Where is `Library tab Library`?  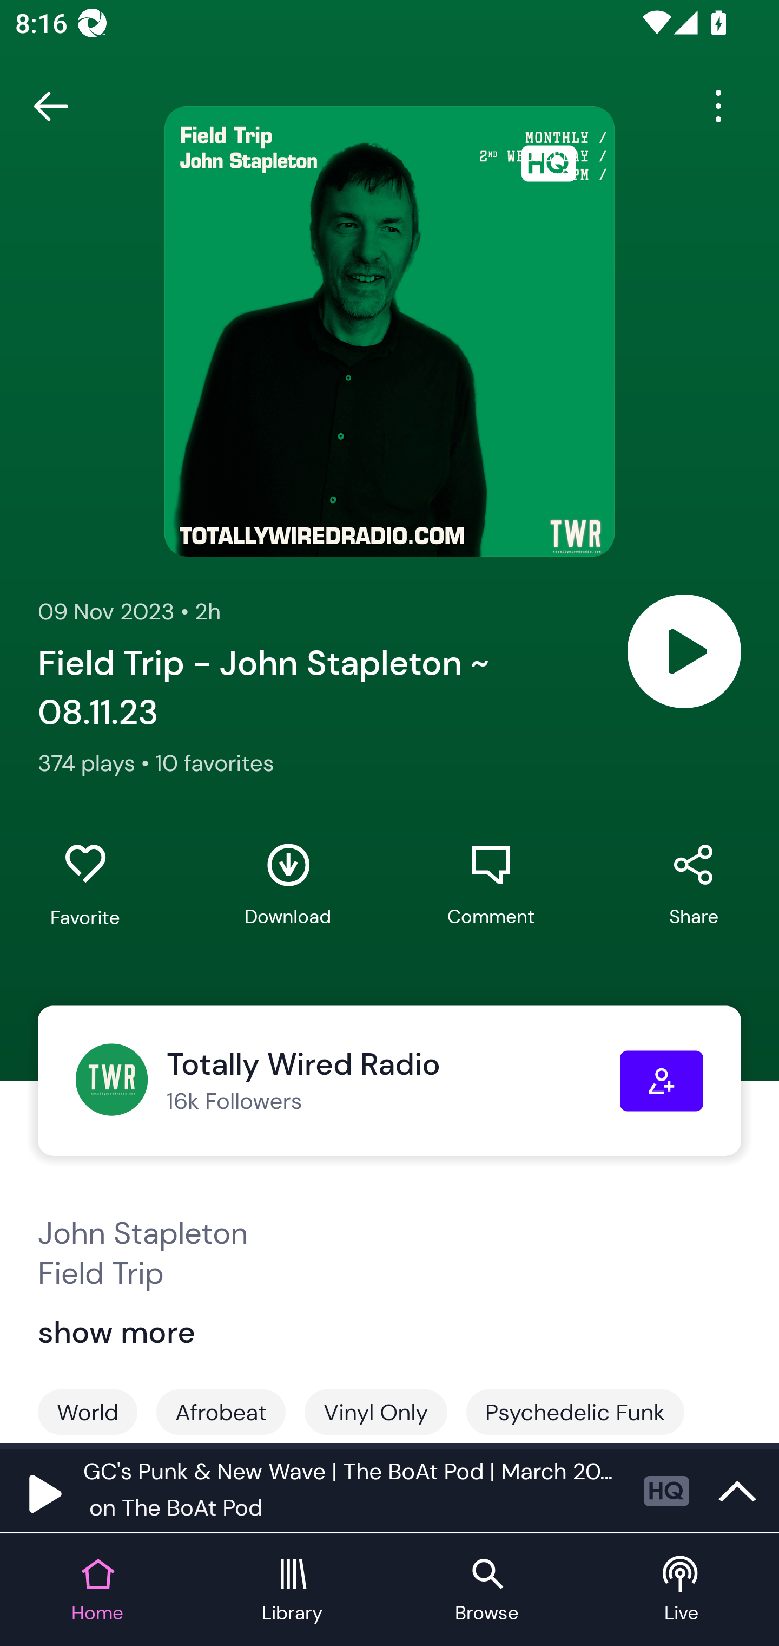
Library tab Library is located at coordinates (292, 1591).